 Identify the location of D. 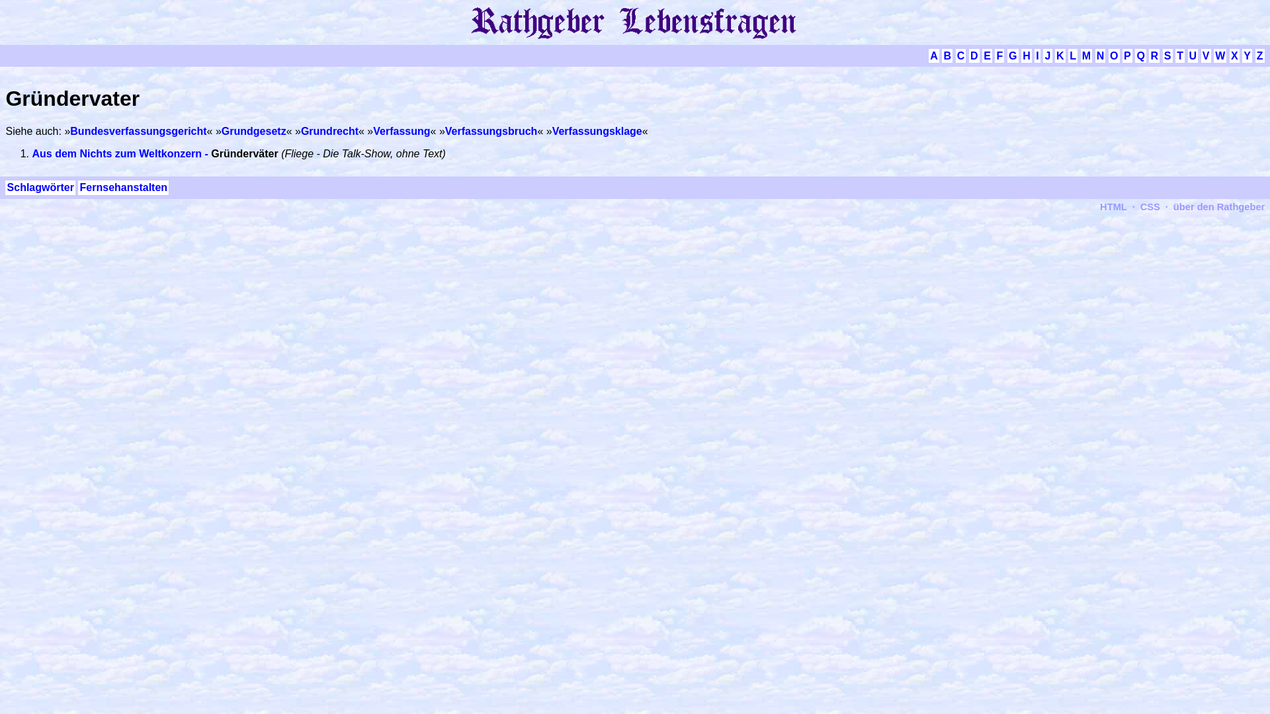
(974, 56).